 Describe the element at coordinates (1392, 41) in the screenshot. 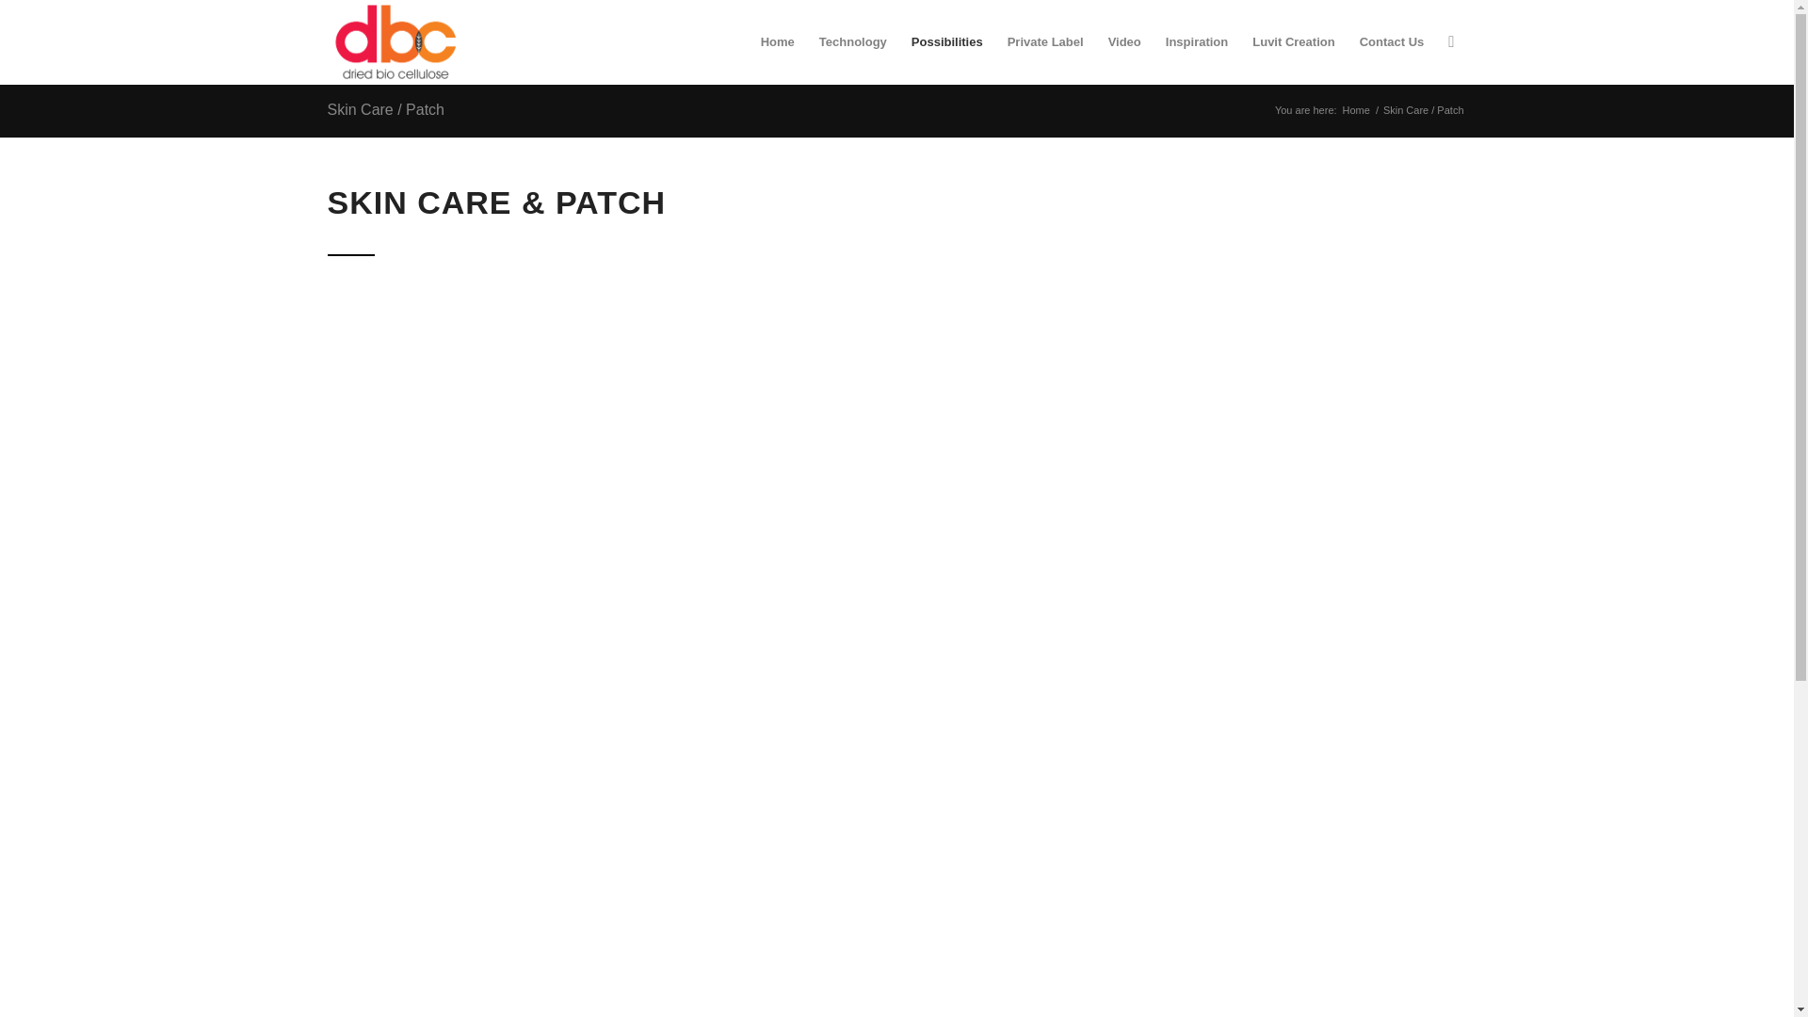

I see `Contact Us` at that location.